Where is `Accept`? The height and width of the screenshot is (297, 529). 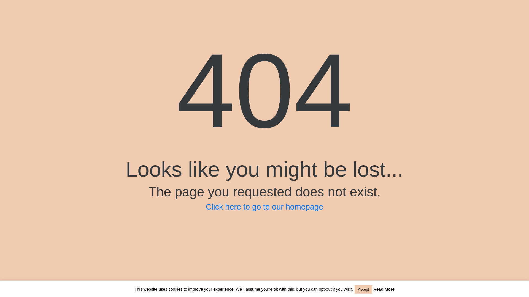
Accept is located at coordinates (363, 289).